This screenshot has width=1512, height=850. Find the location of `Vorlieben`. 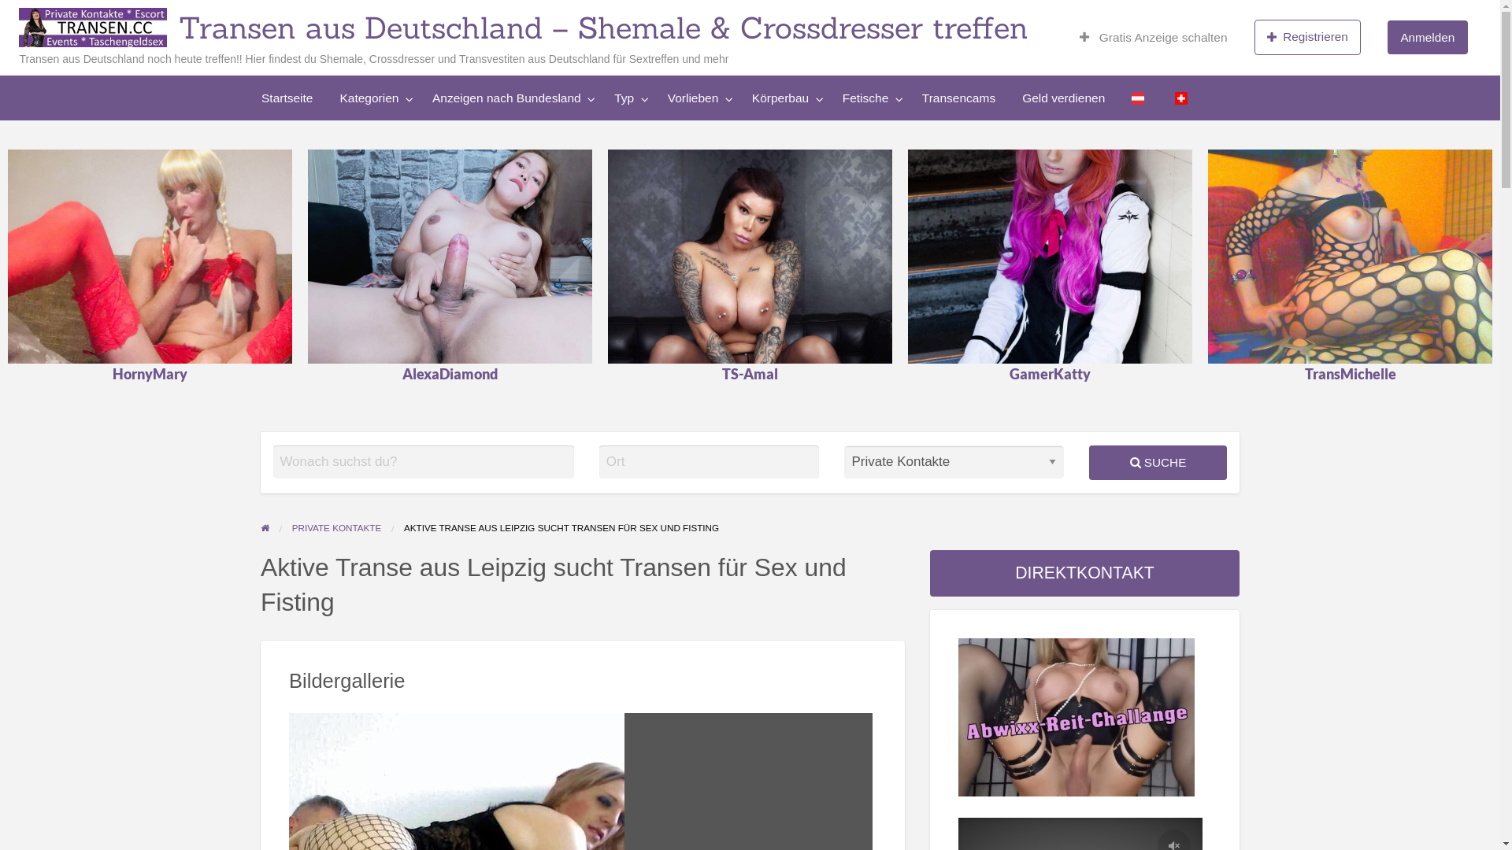

Vorlieben is located at coordinates (203, 131).